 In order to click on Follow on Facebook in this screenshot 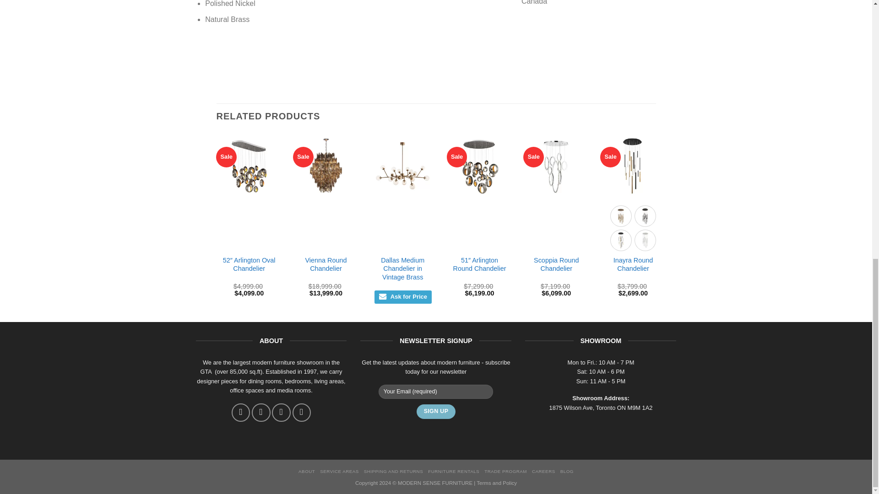, I will do `click(241, 413)`.